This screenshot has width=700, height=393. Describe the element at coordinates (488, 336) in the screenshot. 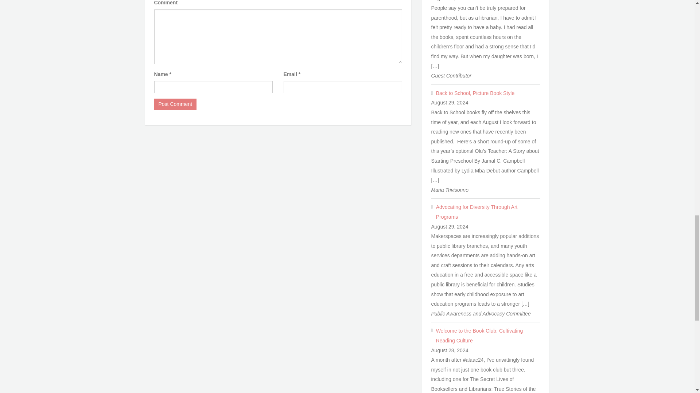

I see `Welcome to the Book Club: Cultivating Reading Culture` at that location.